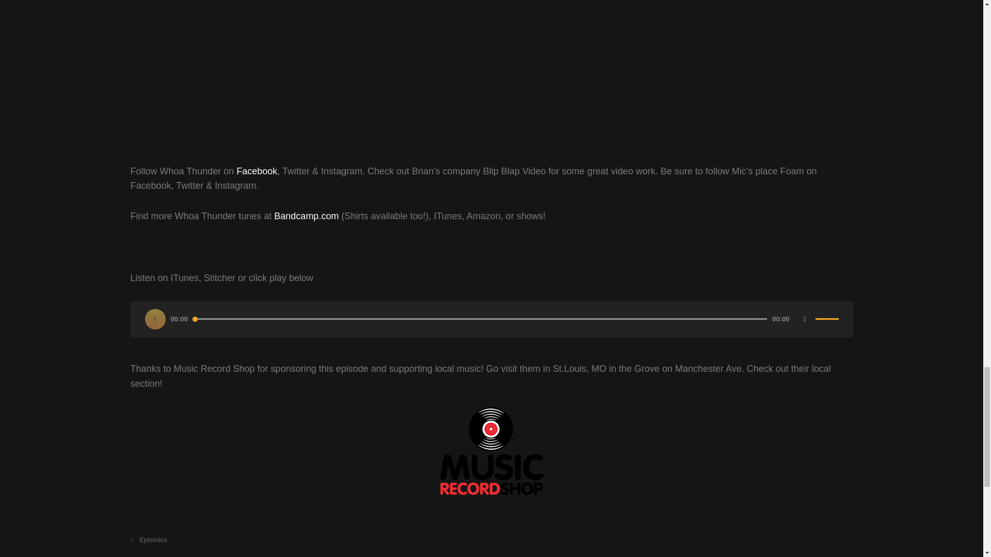 This screenshot has width=991, height=557. I want to click on Episodes, so click(148, 539).